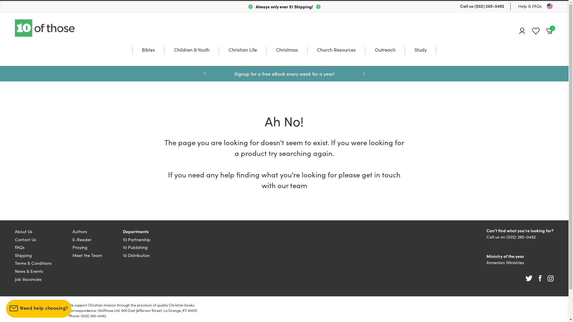 This screenshot has height=322, width=573. What do you see at coordinates (529, 278) in the screenshot?
I see `Twitter` at bounding box center [529, 278].